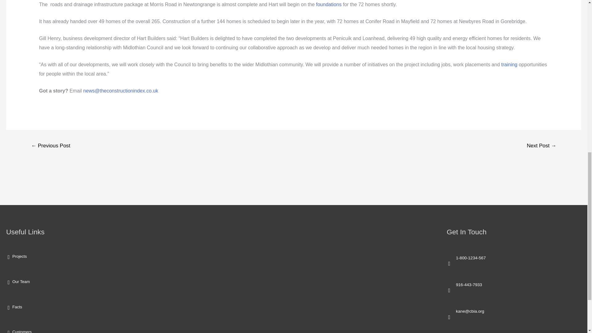  What do you see at coordinates (21, 282) in the screenshot?
I see `Our Team` at bounding box center [21, 282].